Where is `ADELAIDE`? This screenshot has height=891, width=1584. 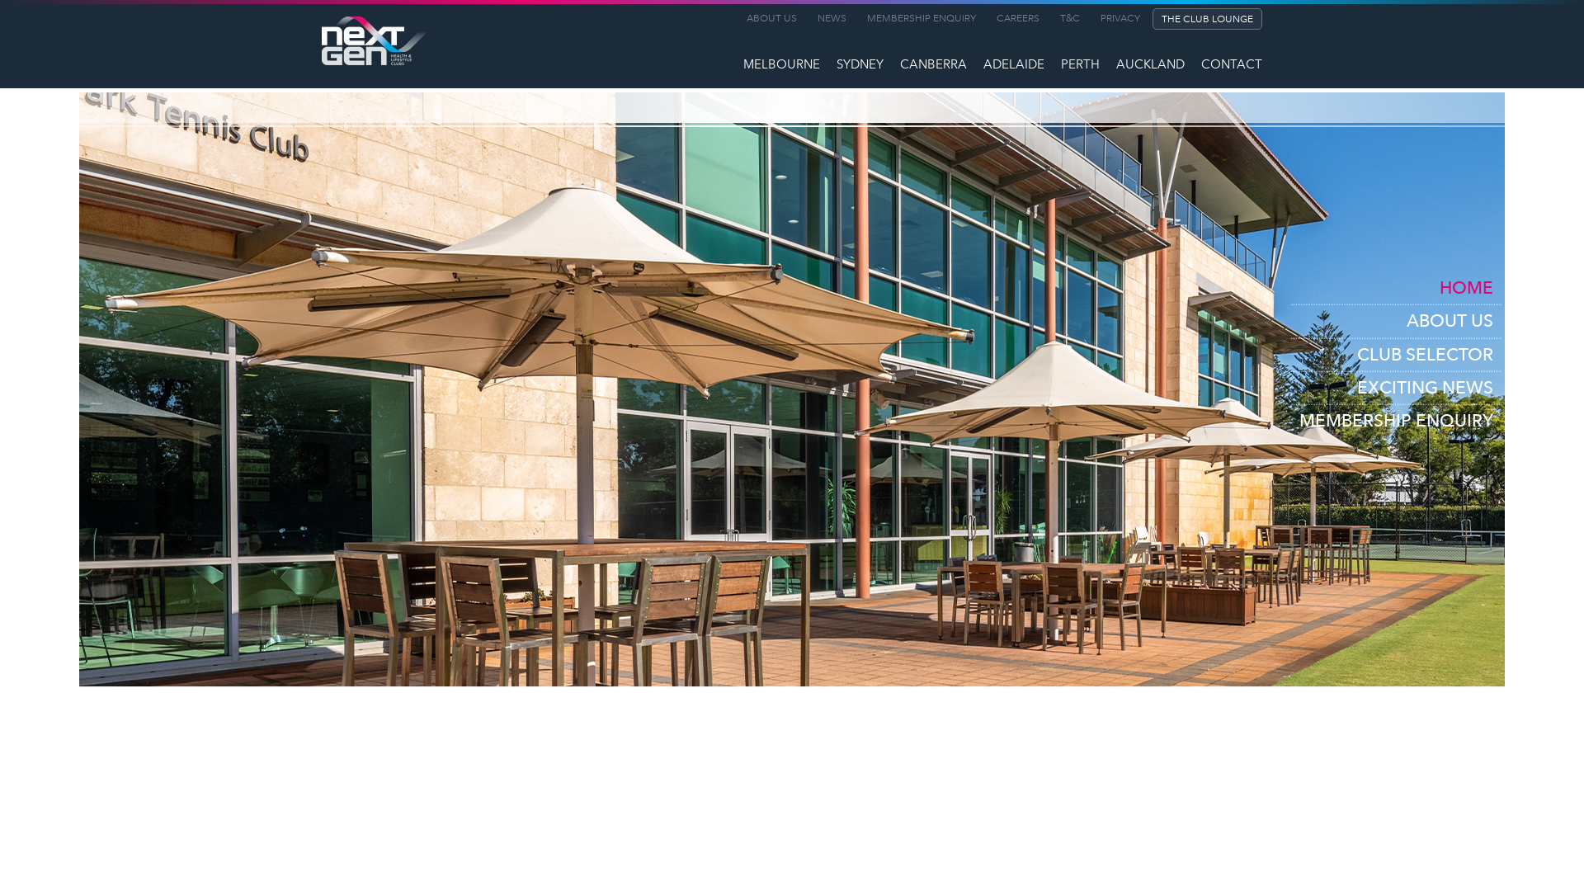
ADELAIDE is located at coordinates (1014, 66).